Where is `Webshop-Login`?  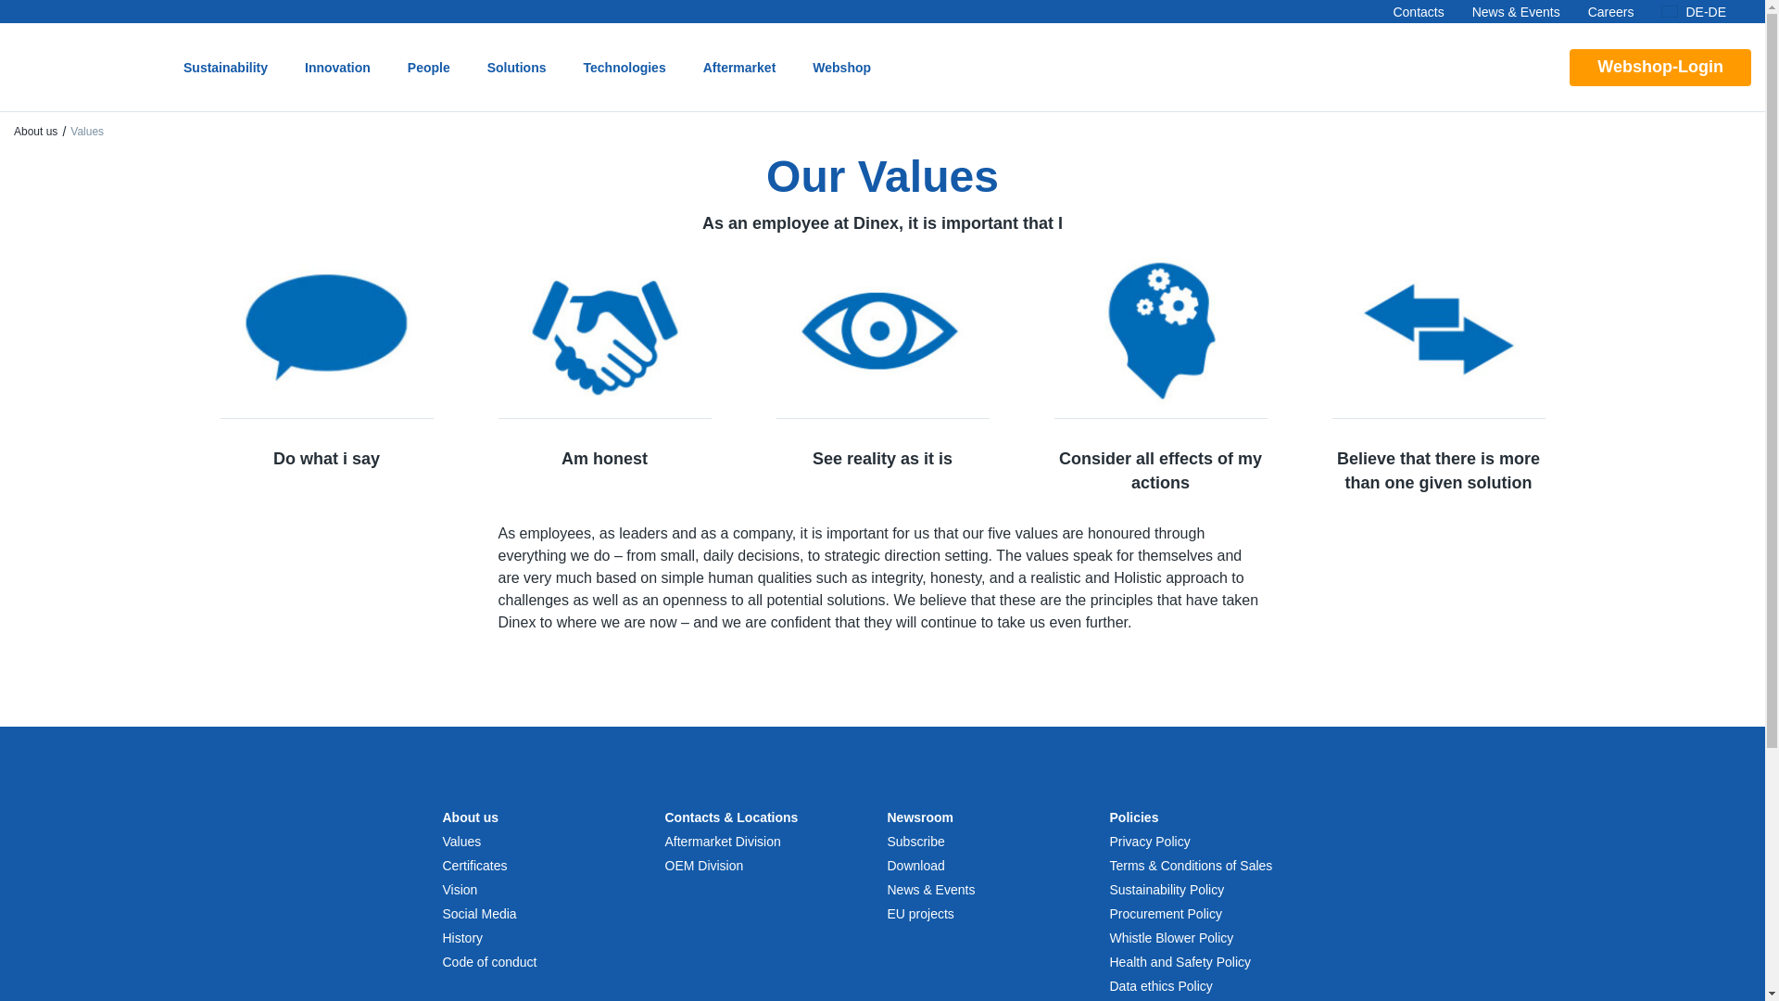 Webshop-Login is located at coordinates (1659, 66).